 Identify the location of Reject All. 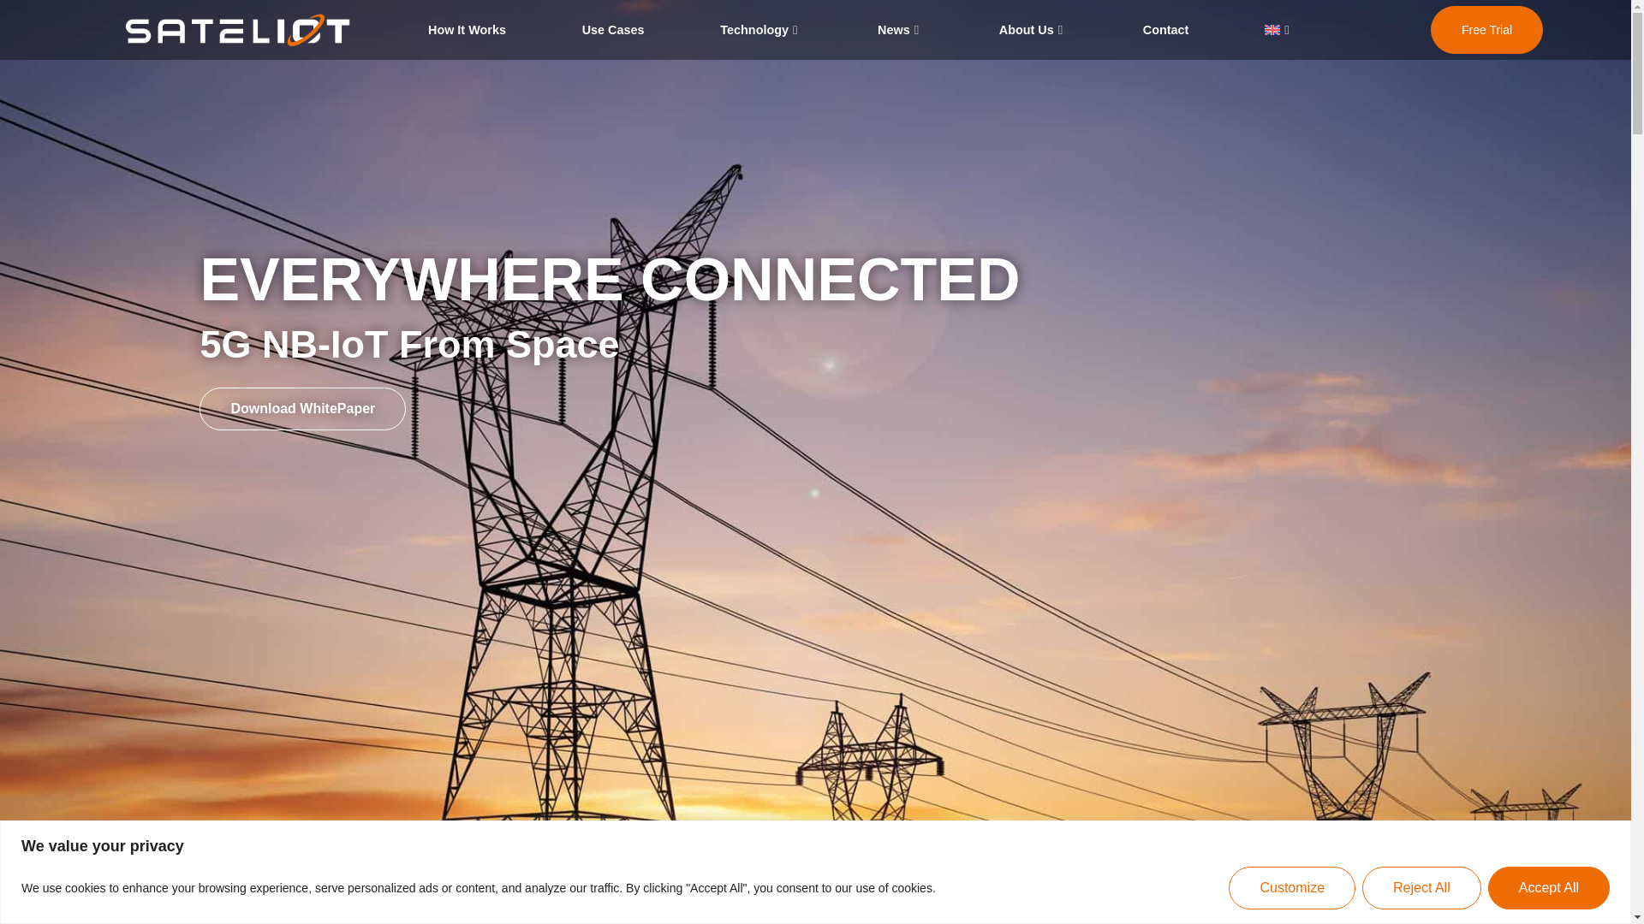
(1421, 886).